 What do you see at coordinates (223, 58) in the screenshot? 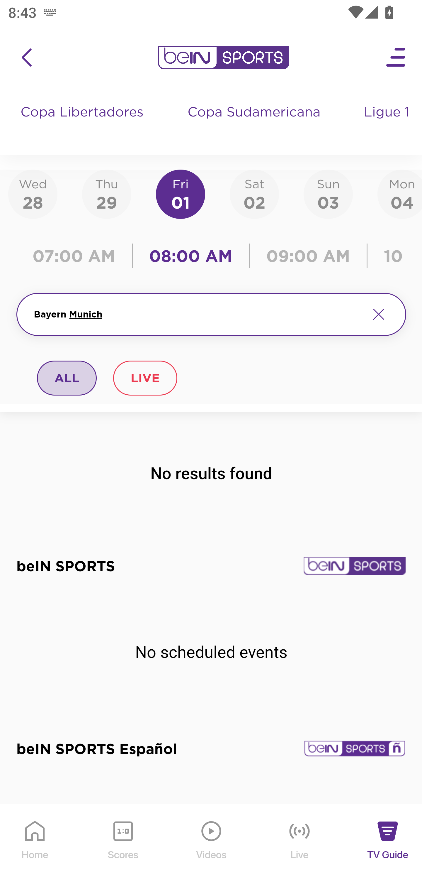
I see `en-us?platform=mobile_android bein logo` at bounding box center [223, 58].